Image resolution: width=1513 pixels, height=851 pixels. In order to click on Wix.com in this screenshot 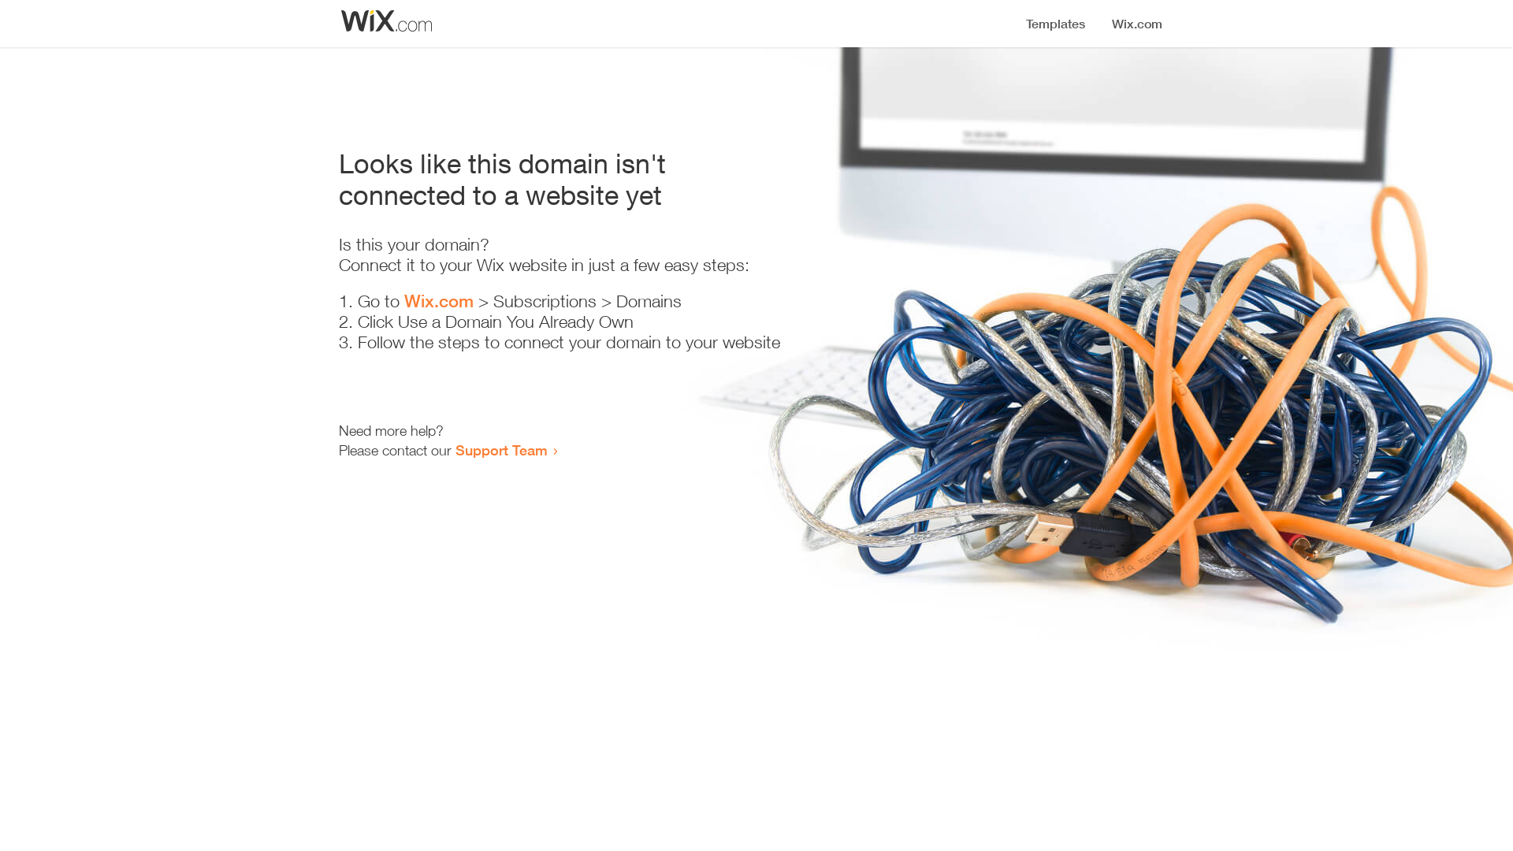, I will do `click(439, 301)`.